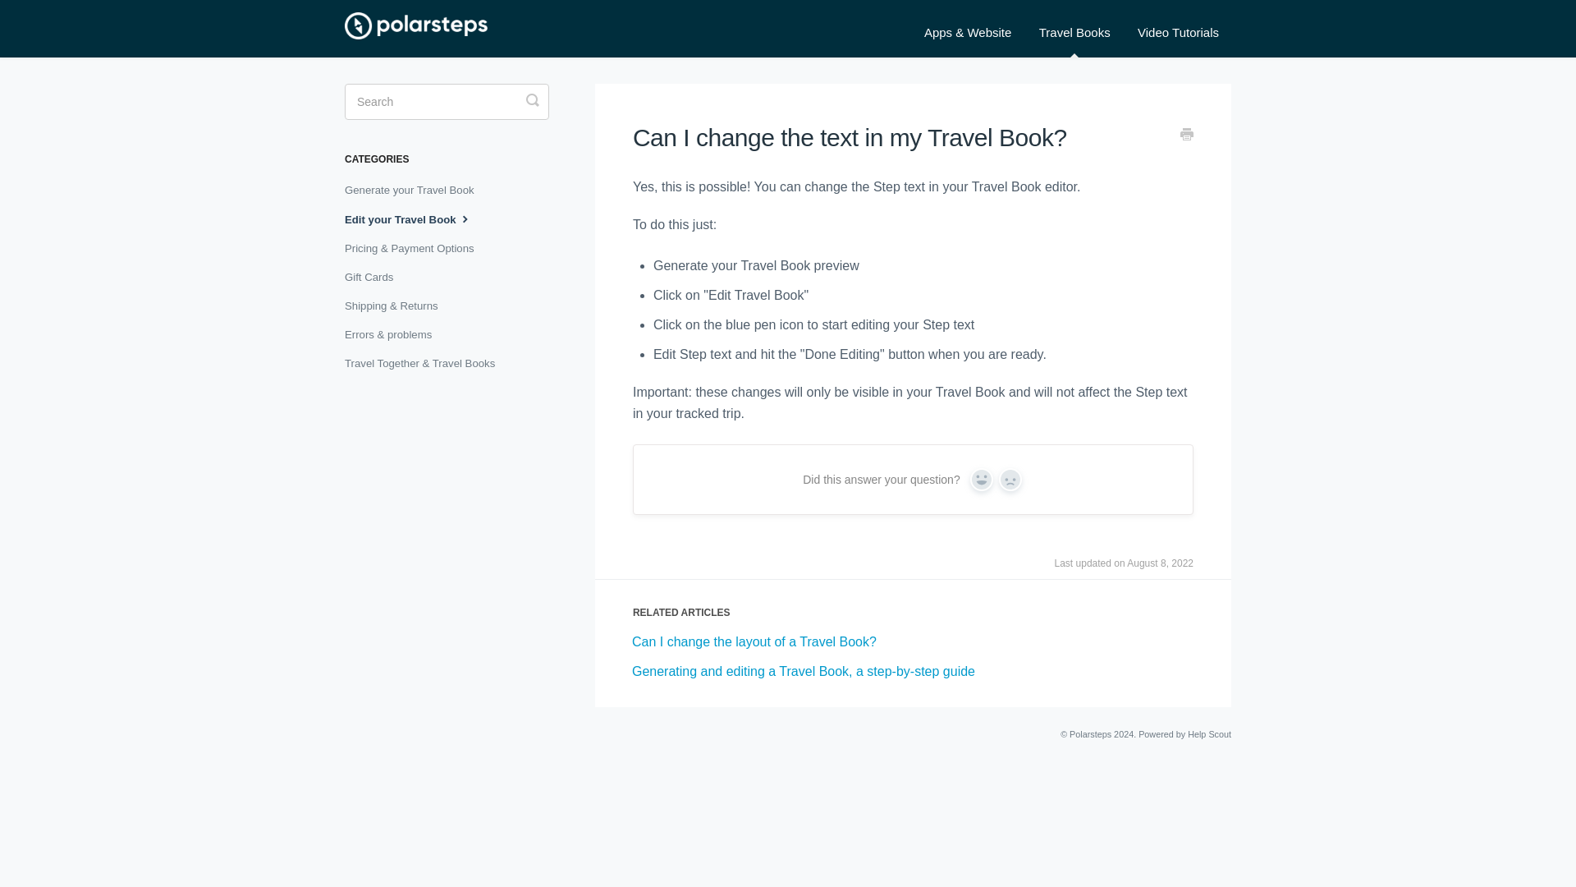 The width and height of the screenshot is (1576, 887). Describe the element at coordinates (415, 219) in the screenshot. I see `Edit your Travel Book` at that location.